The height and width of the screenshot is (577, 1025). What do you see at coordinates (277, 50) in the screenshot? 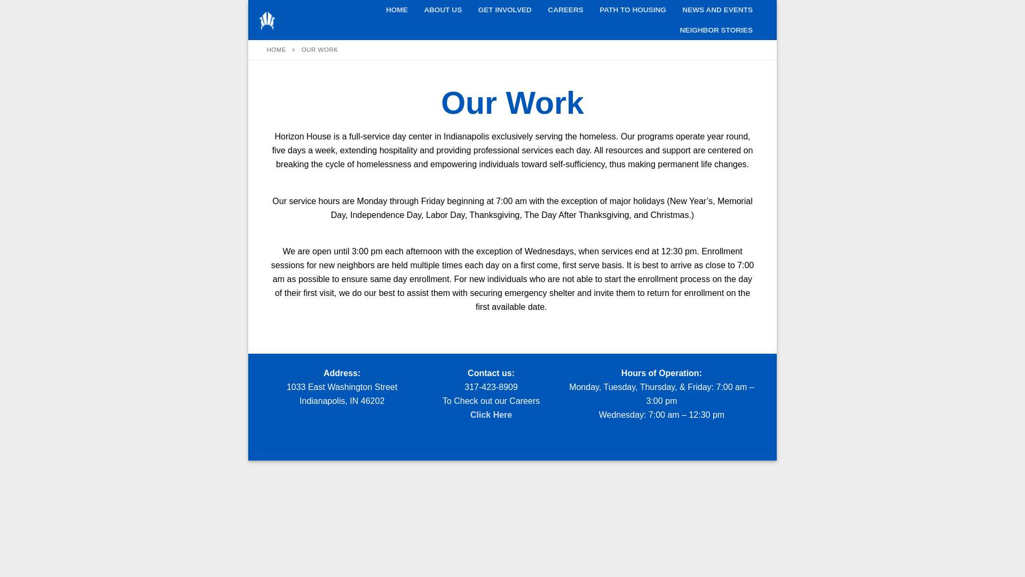
I see `HOME` at bounding box center [277, 50].